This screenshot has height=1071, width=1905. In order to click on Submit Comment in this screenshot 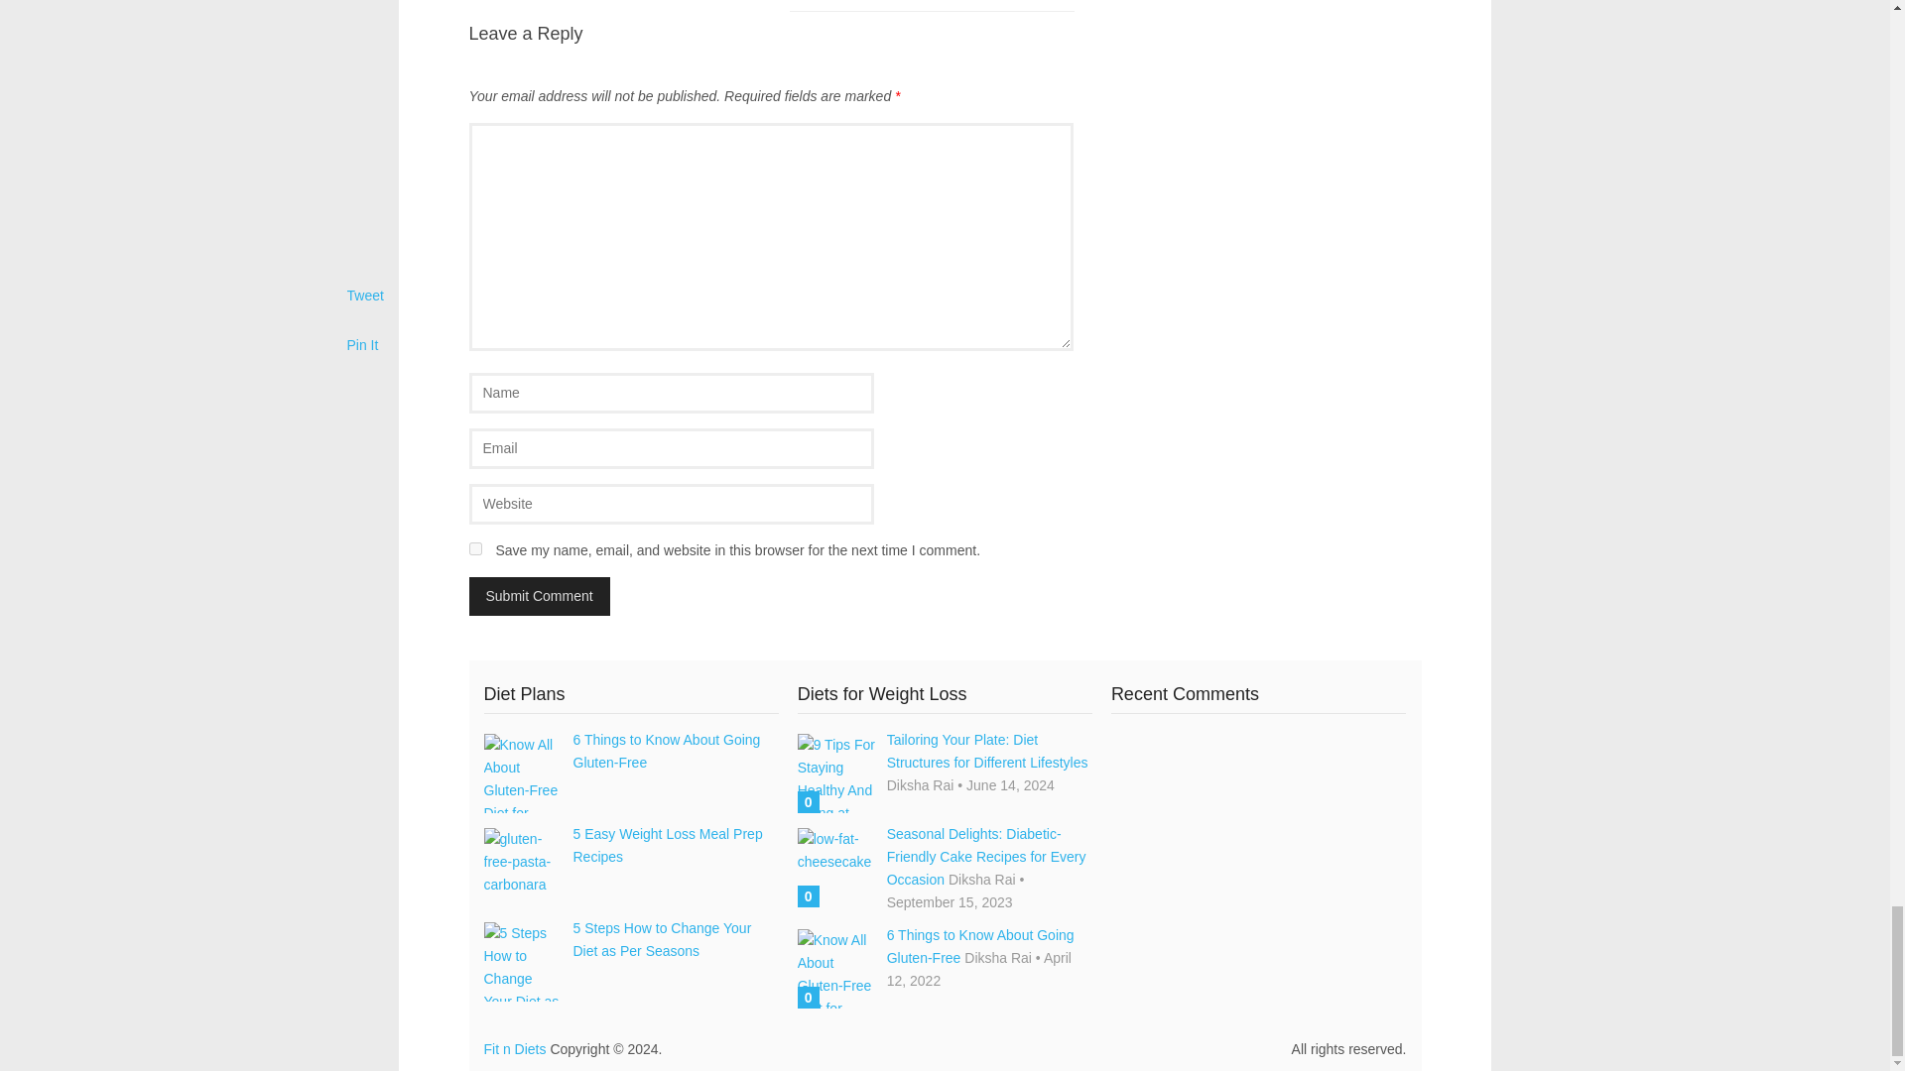, I will do `click(539, 597)`.